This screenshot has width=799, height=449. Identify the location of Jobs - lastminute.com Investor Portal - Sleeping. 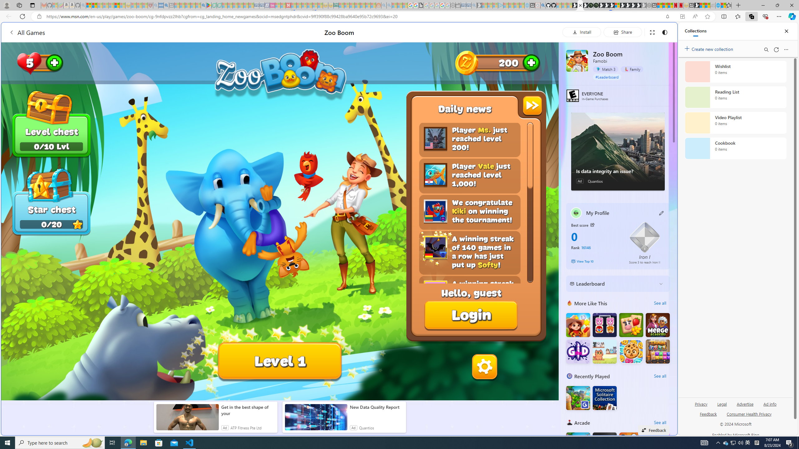
(272, 5).